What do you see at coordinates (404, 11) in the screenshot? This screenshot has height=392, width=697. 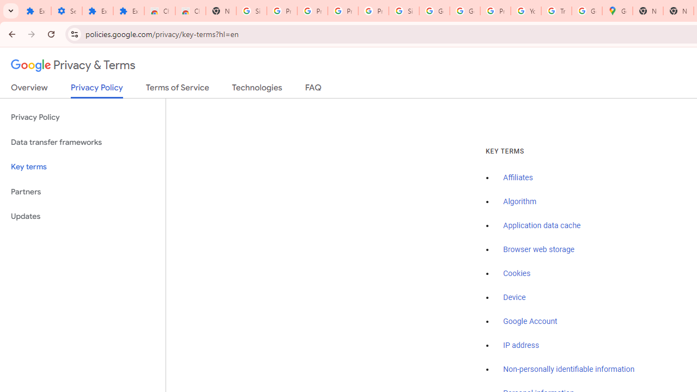 I see `Sign in - Google Accounts` at bounding box center [404, 11].